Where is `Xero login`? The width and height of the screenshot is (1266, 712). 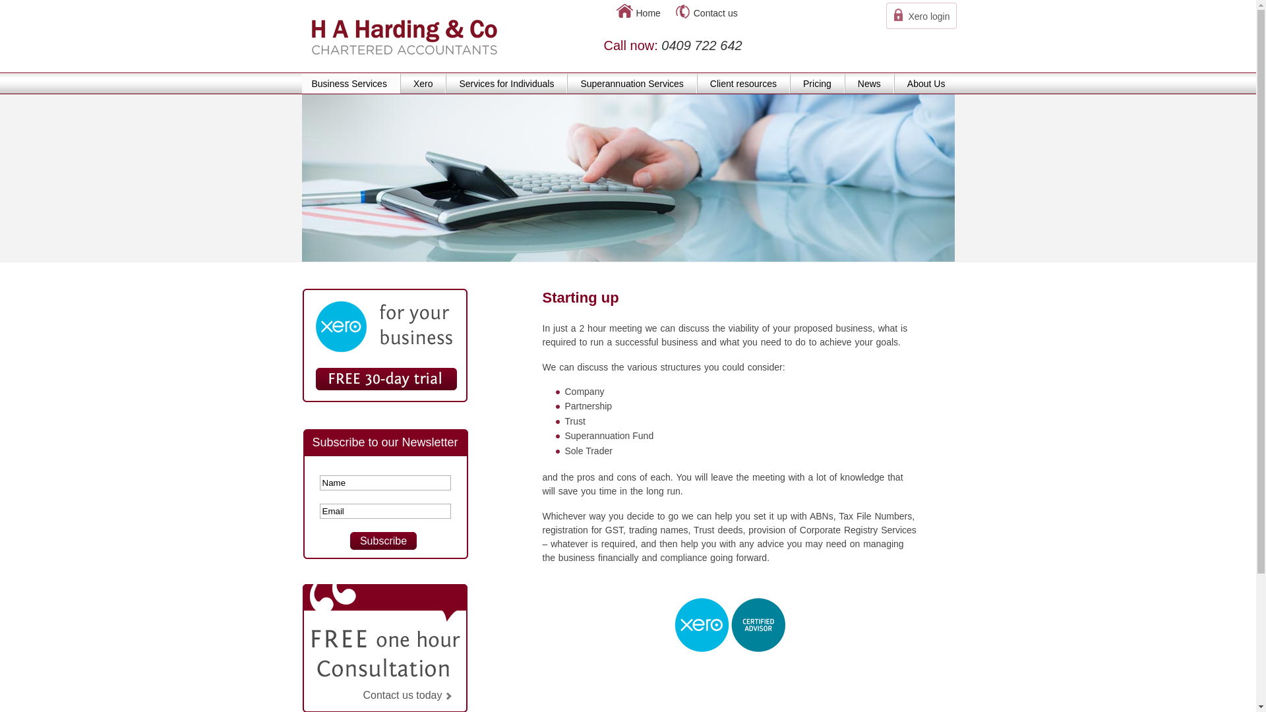 Xero login is located at coordinates (928, 16).